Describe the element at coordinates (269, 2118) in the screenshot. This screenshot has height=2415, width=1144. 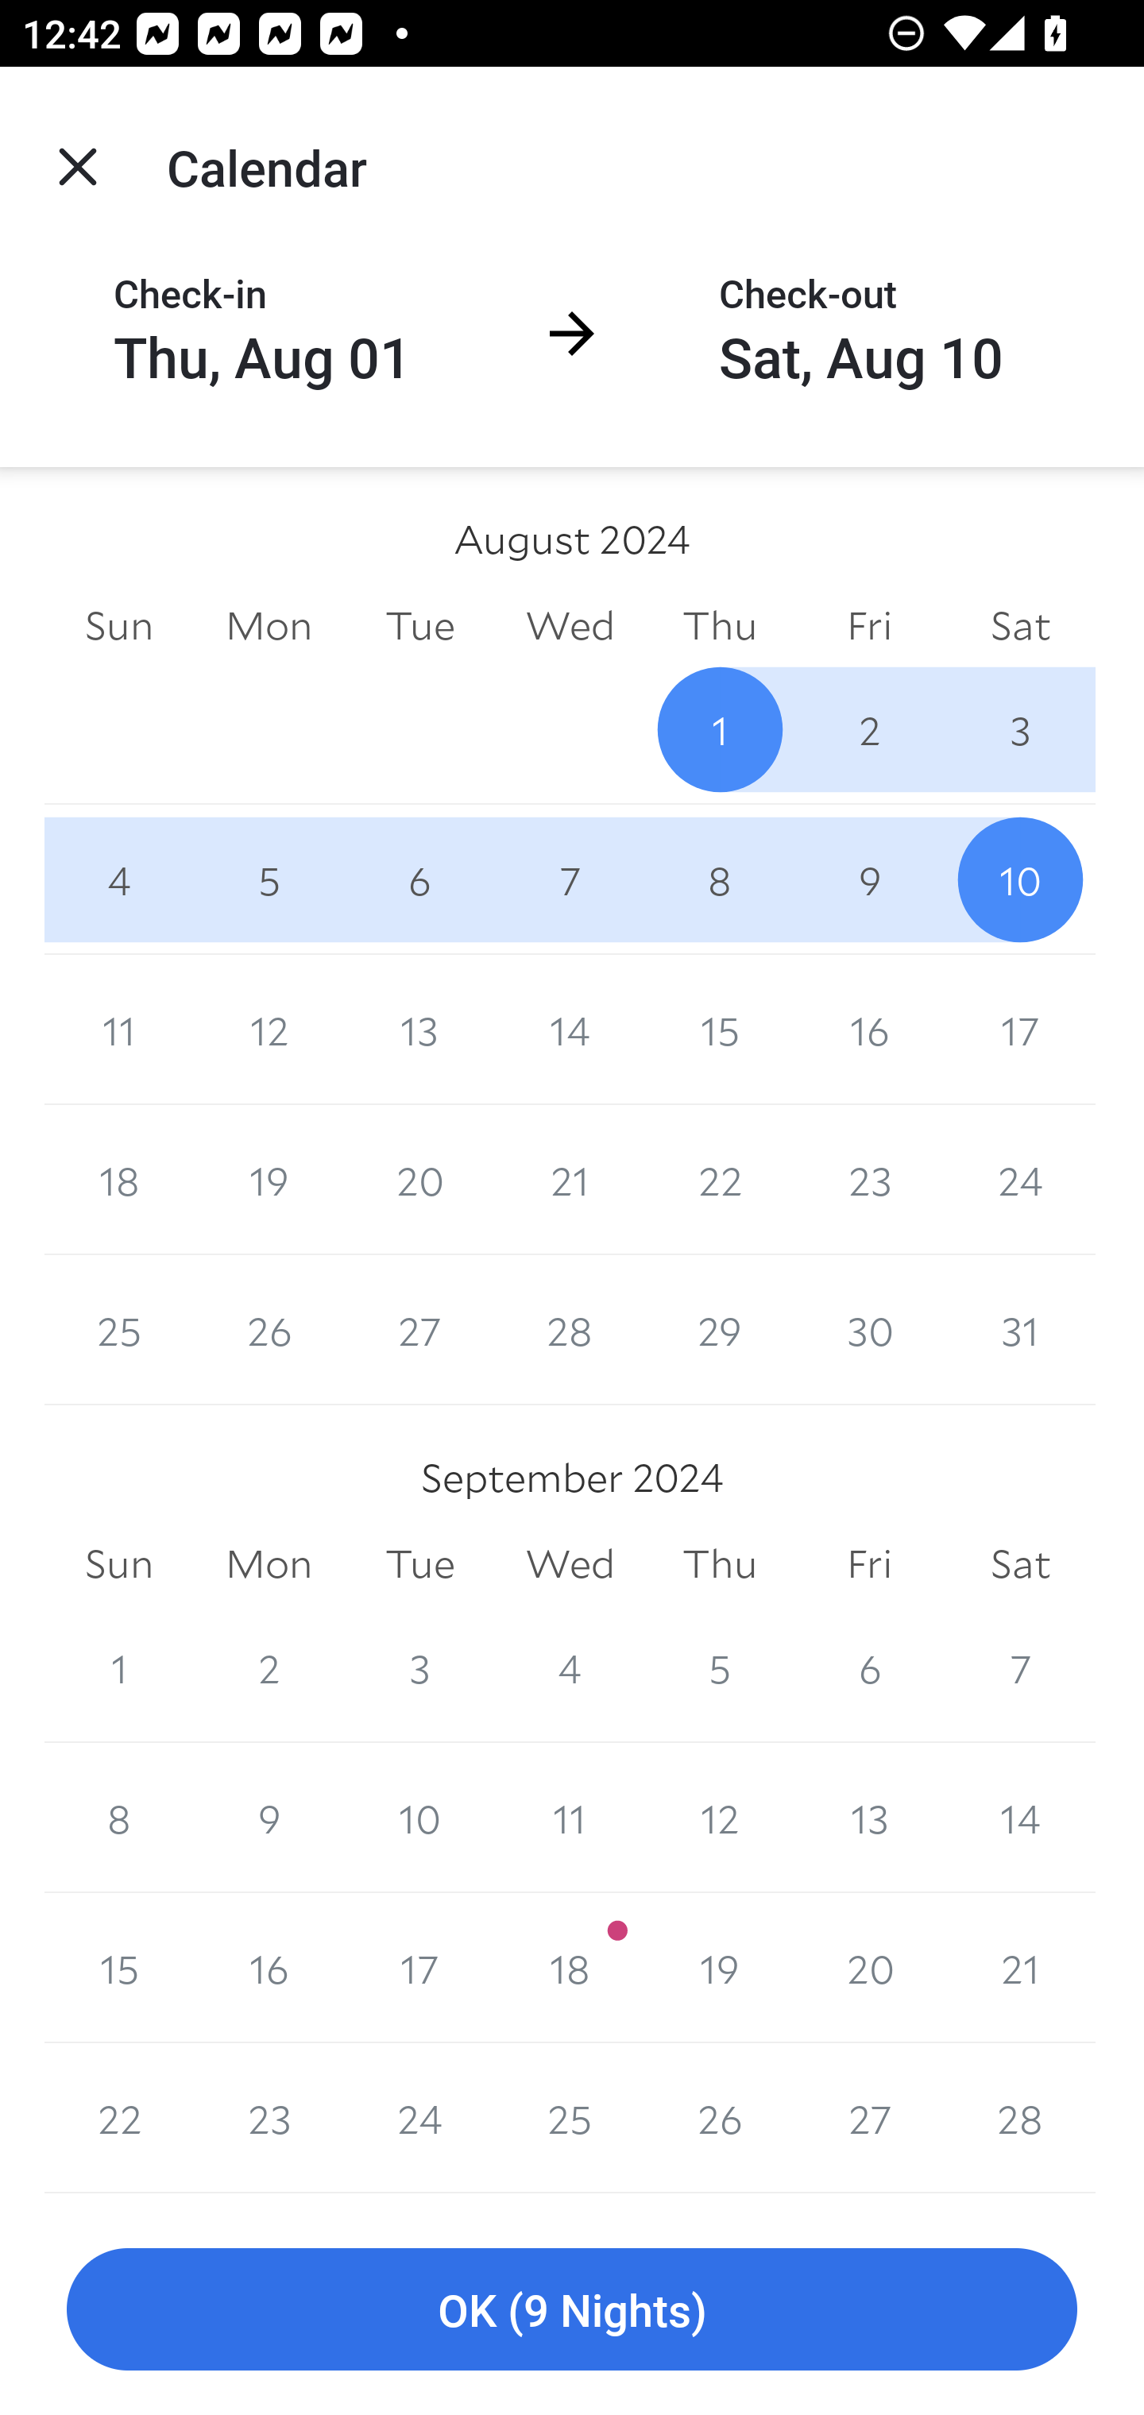
I see `23 23 September 2024` at that location.